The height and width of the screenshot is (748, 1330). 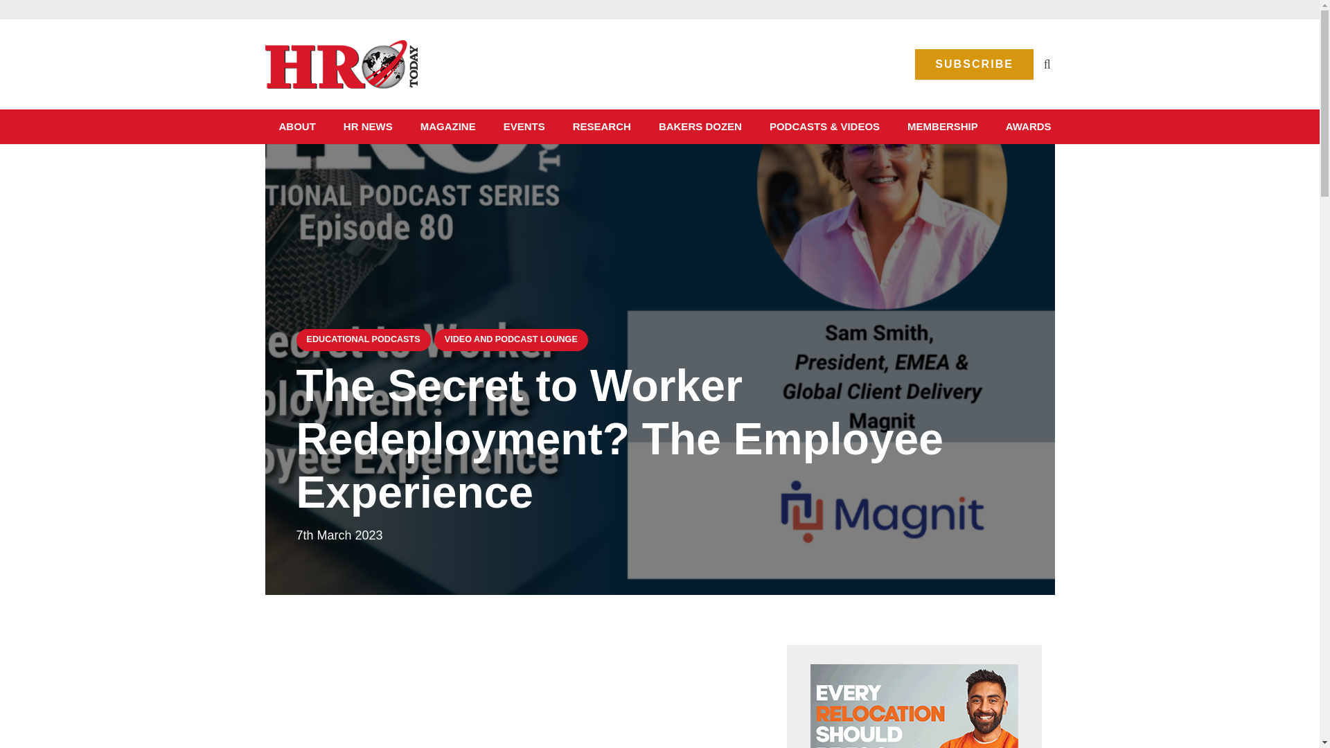 I want to click on SUBSCRIBE, so click(x=974, y=64).